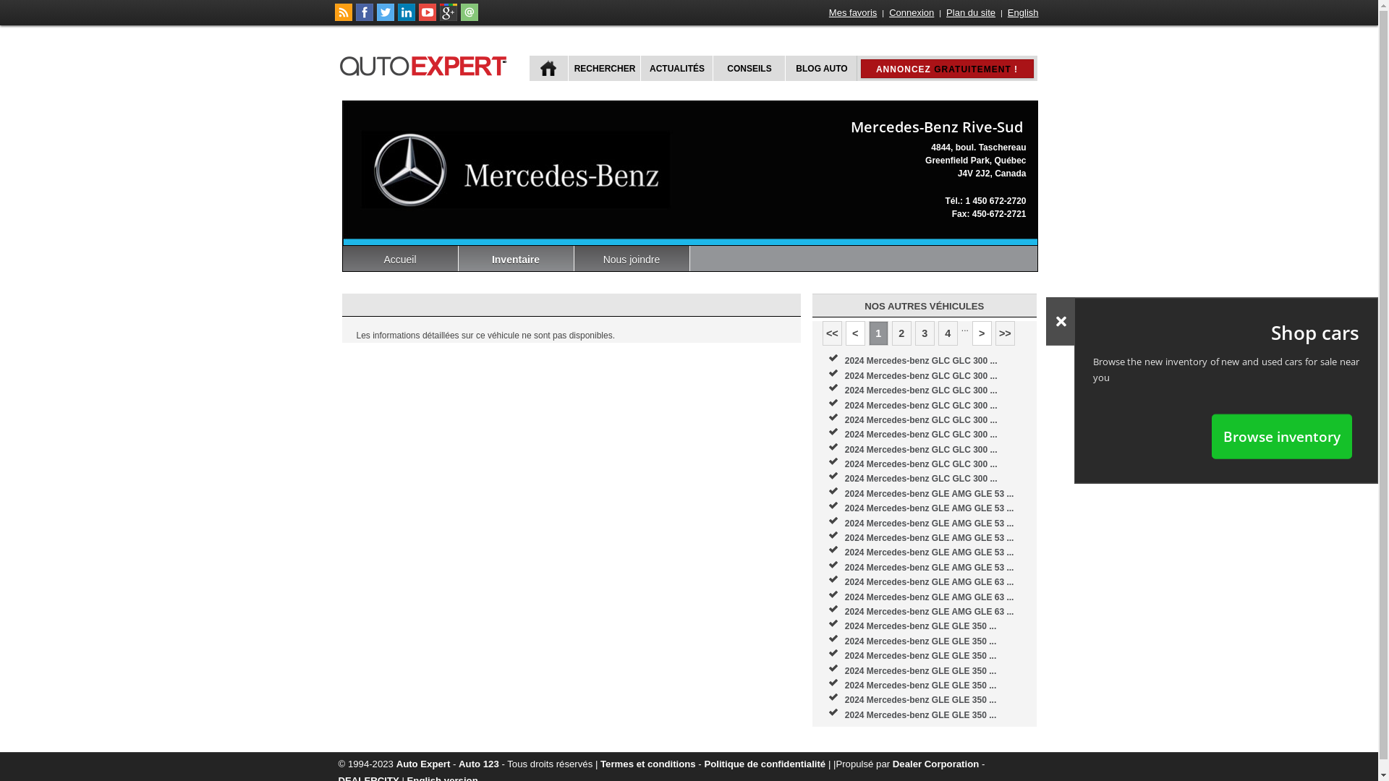 The width and height of the screenshot is (1389, 781). I want to click on Auto 123, so click(479, 764).